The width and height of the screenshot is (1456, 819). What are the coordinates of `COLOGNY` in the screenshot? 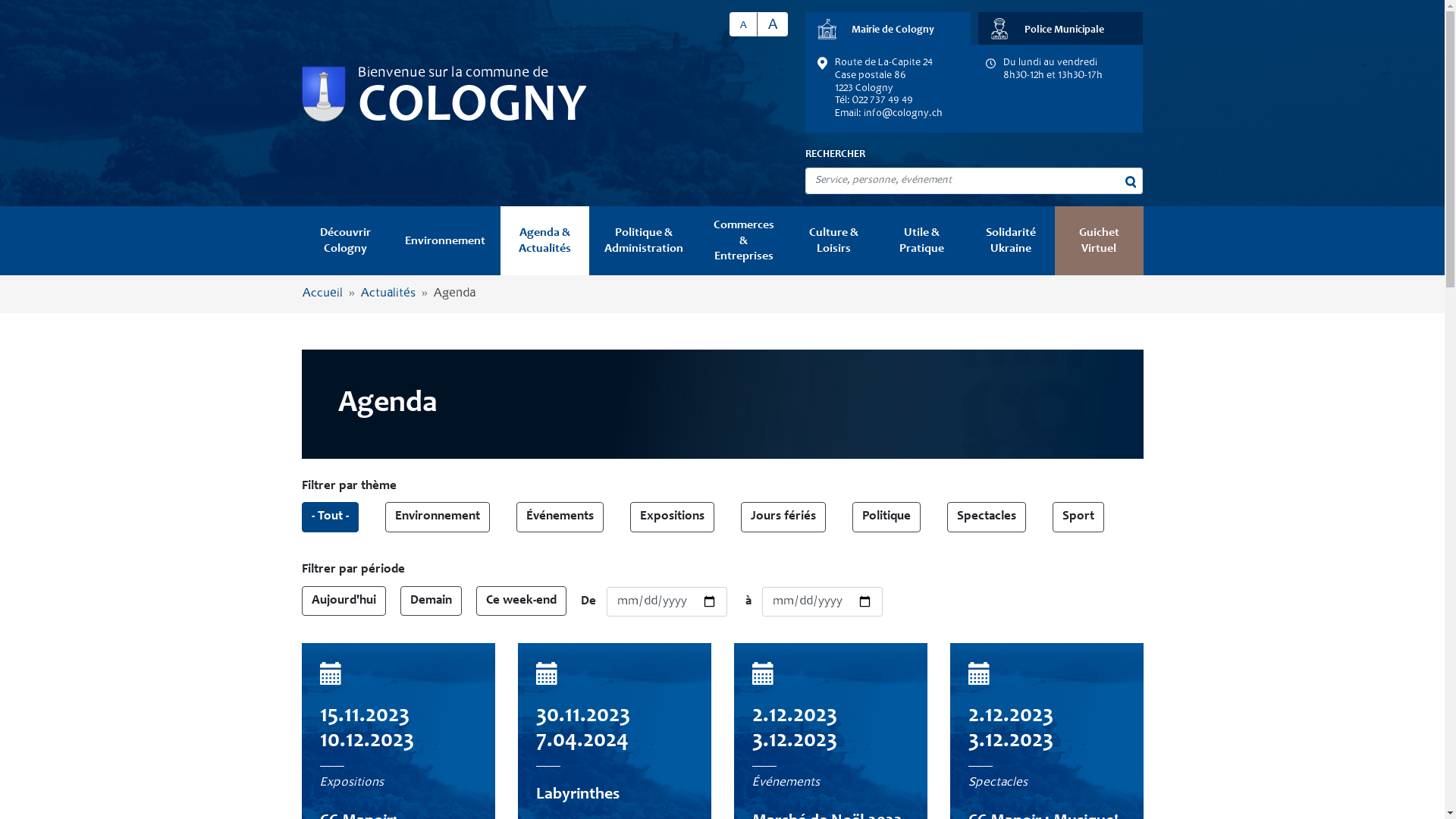 It's located at (472, 108).